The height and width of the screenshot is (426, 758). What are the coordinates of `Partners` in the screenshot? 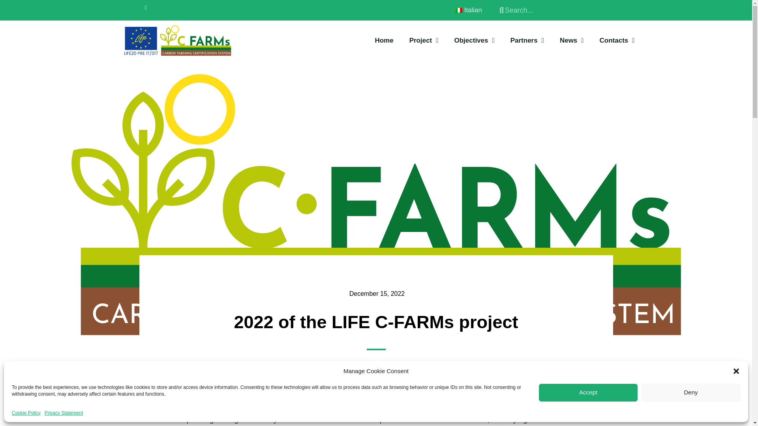 It's located at (527, 40).